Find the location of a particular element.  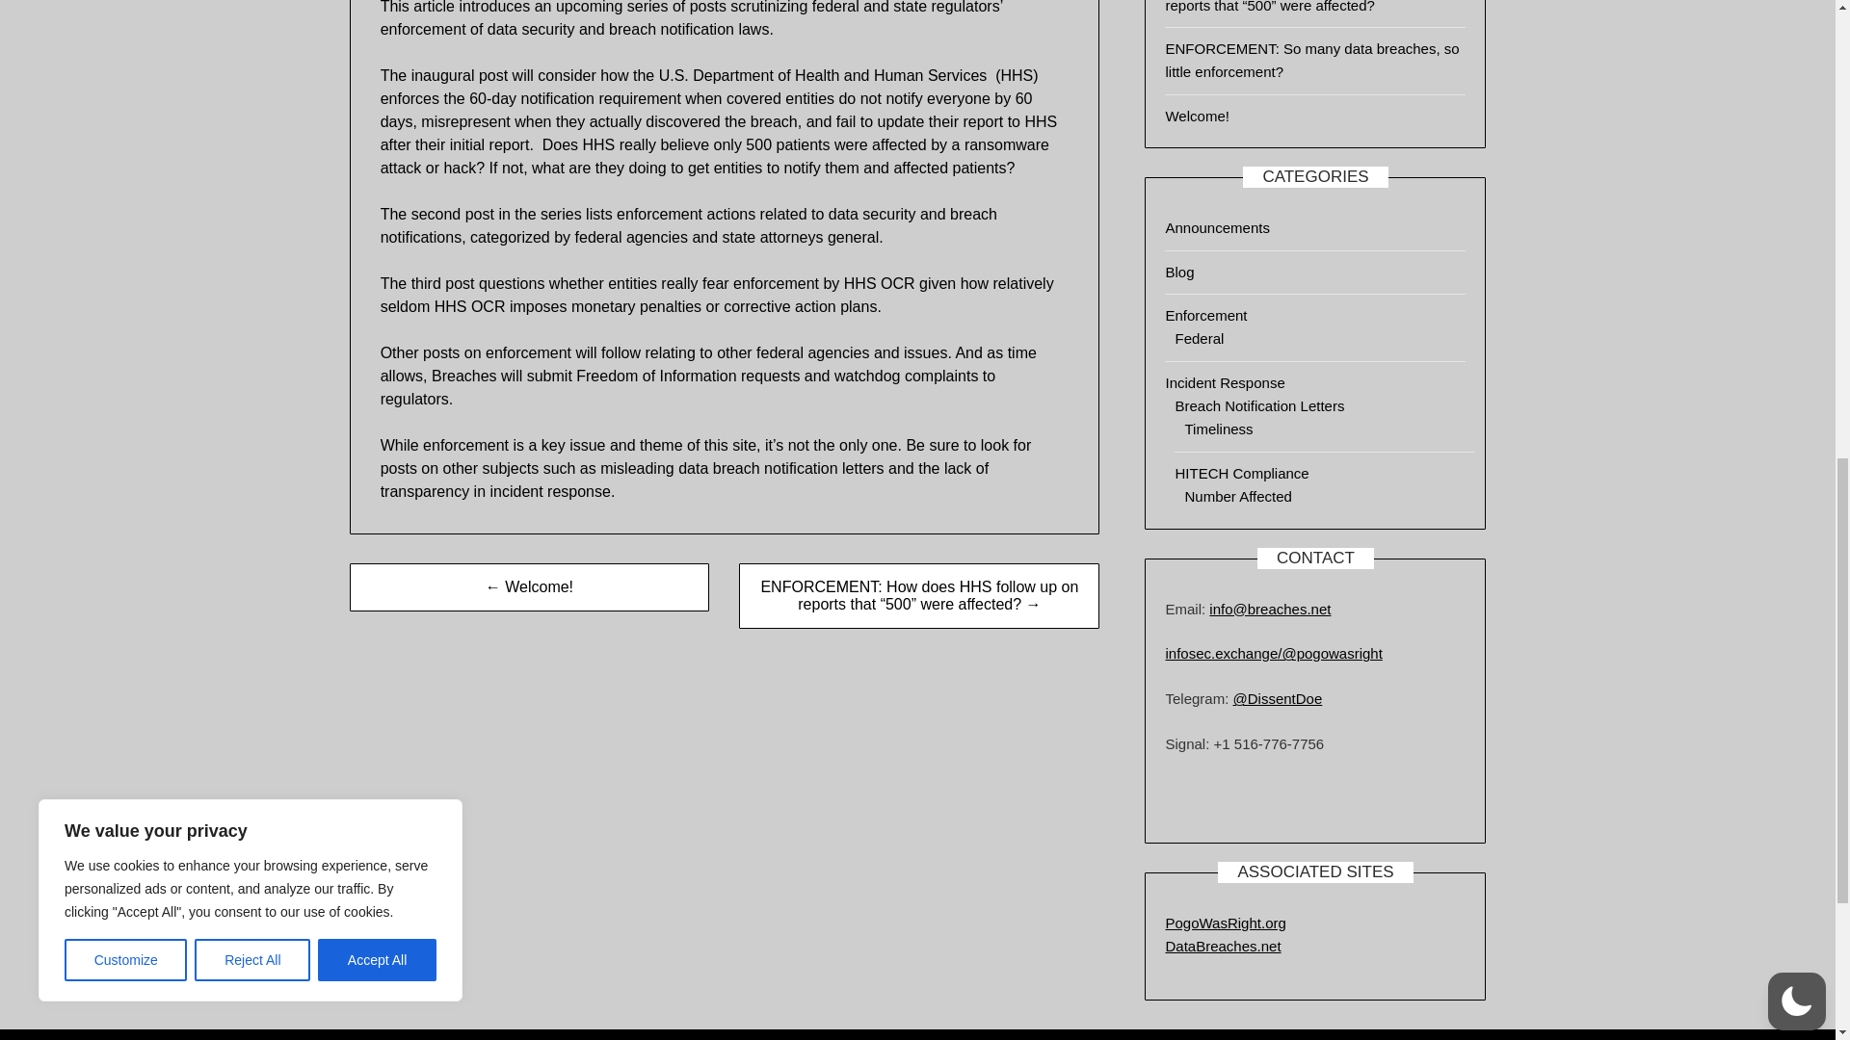

Timeliness is located at coordinates (1218, 429).